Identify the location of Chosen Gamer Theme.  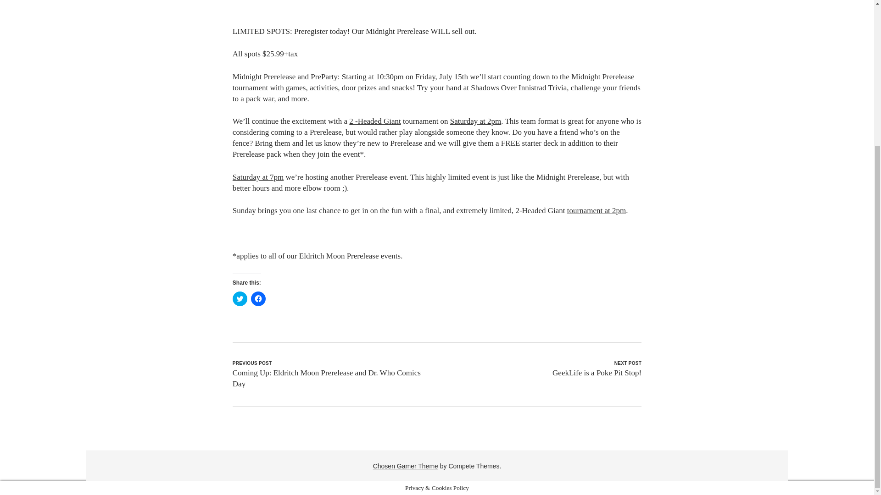
(405, 466).